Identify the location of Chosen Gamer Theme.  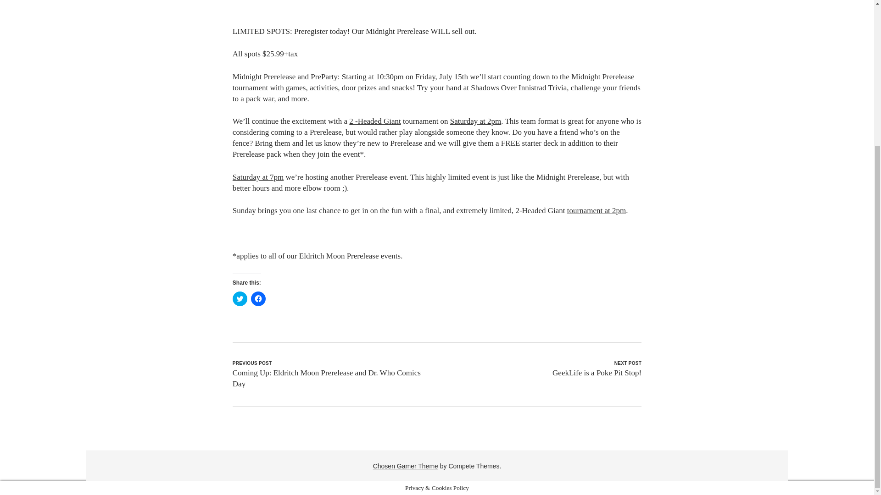
(405, 466).